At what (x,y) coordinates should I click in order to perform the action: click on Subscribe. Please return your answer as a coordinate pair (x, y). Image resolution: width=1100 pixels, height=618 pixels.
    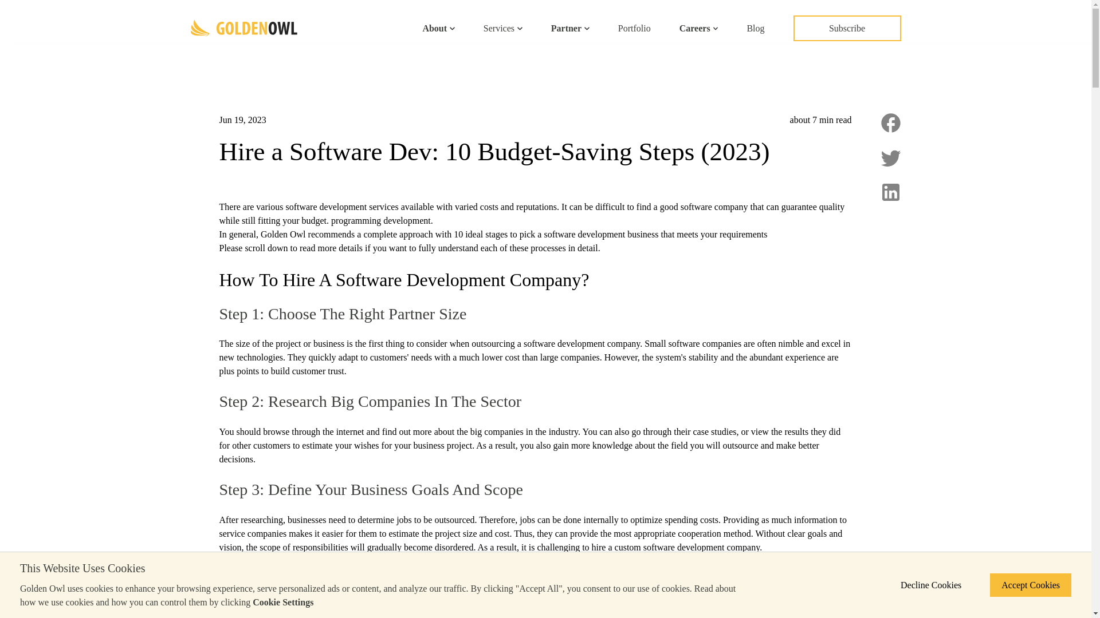
    Looking at the image, I should click on (847, 29).